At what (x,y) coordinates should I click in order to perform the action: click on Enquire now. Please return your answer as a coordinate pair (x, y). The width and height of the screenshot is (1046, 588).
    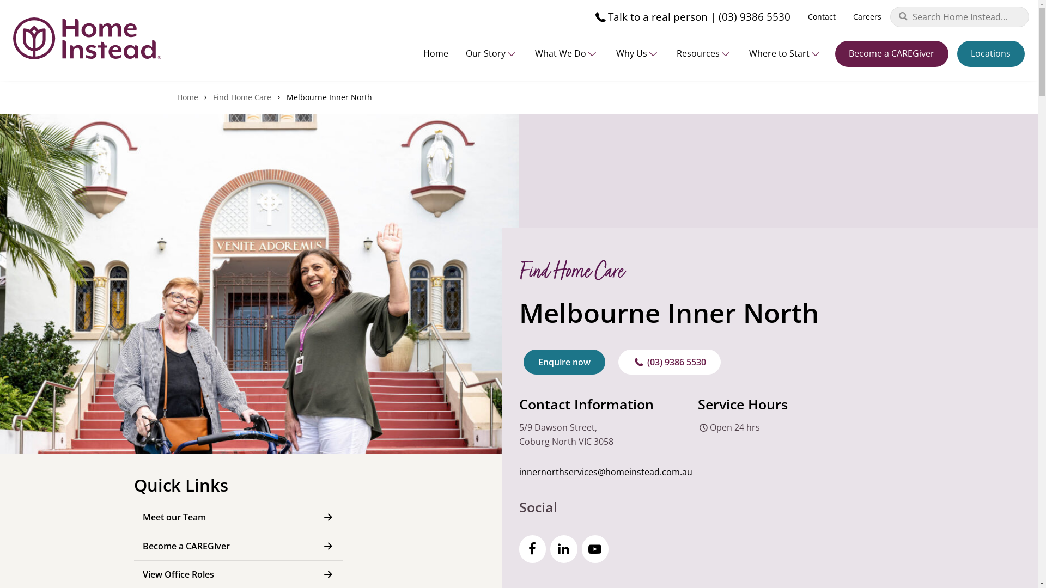
    Looking at the image, I should click on (564, 362).